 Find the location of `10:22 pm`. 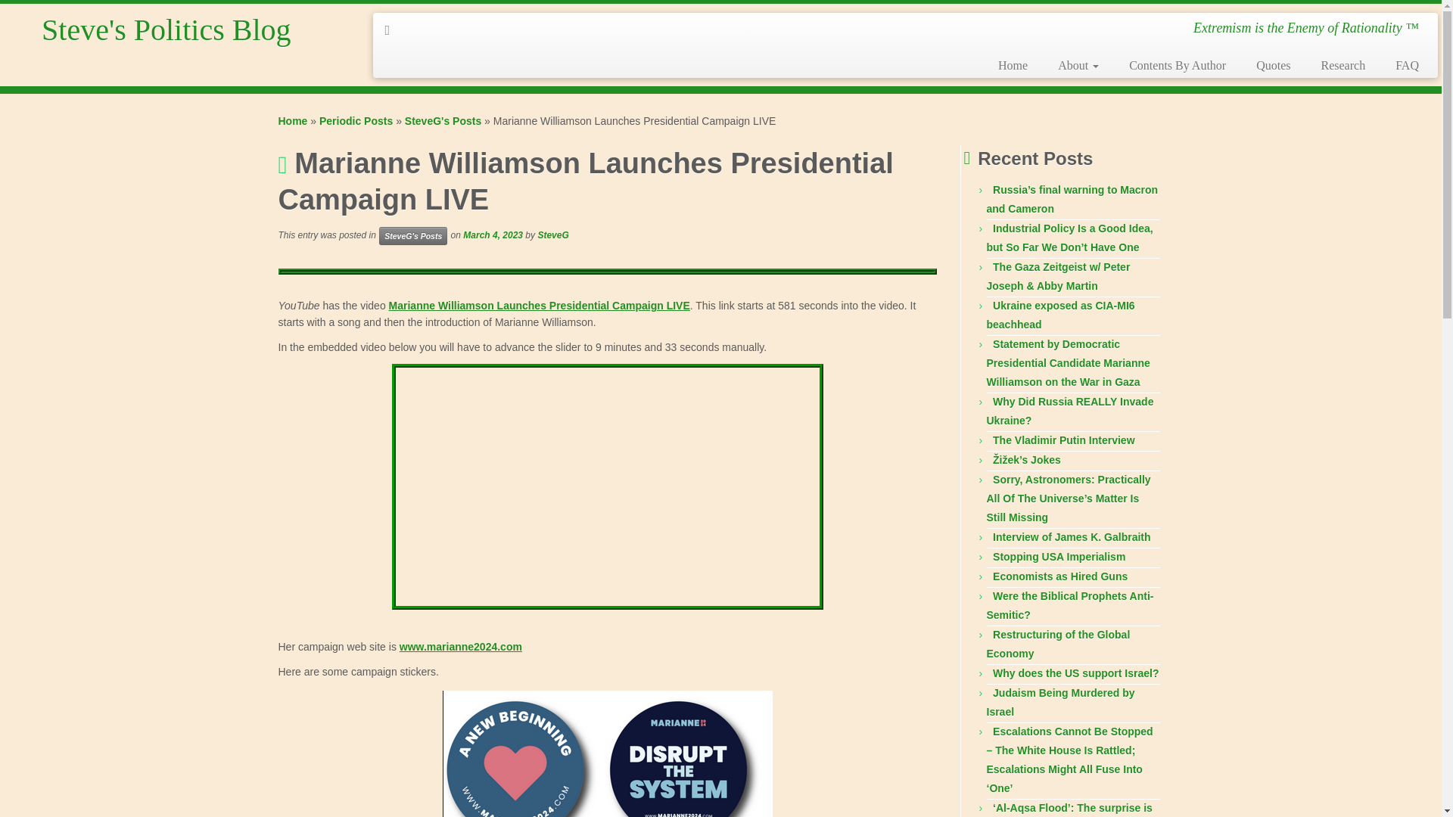

10:22 pm is located at coordinates (493, 235).